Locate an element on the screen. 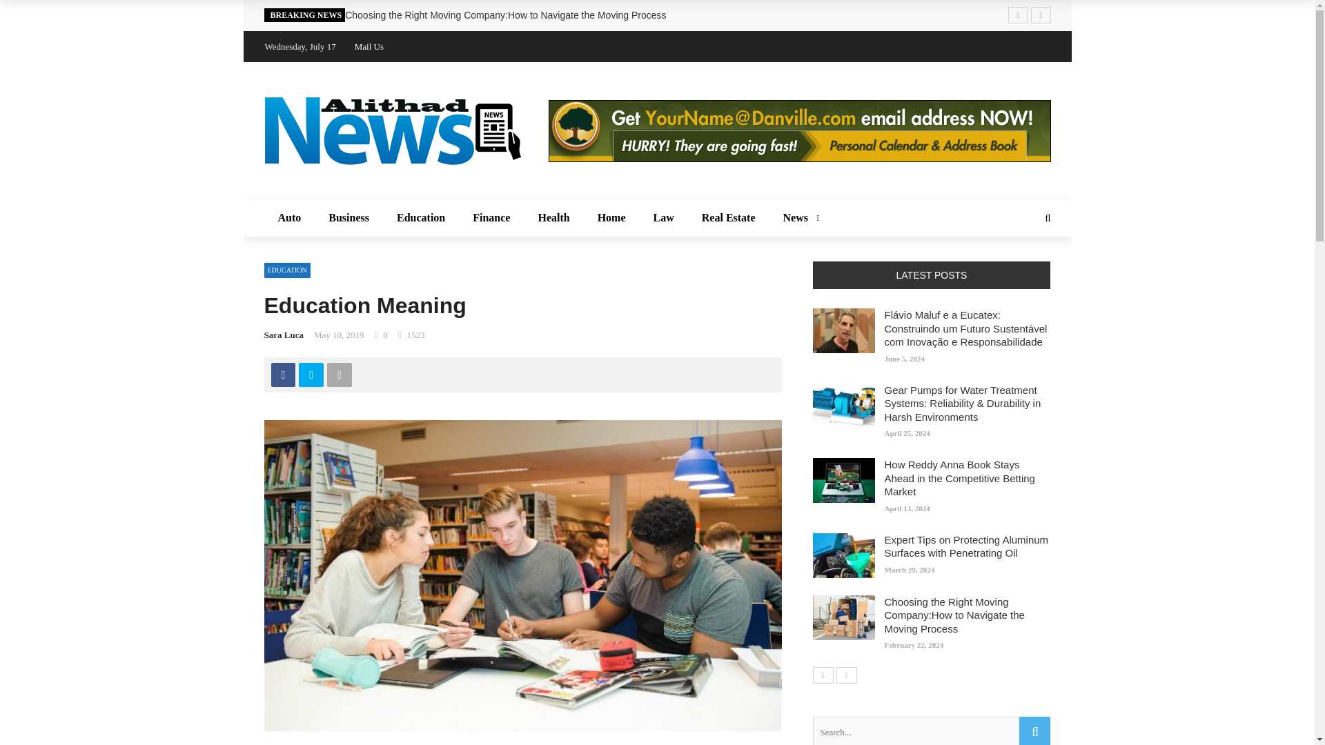 Image resolution: width=1325 pixels, height=745 pixels. Law is located at coordinates (664, 218).